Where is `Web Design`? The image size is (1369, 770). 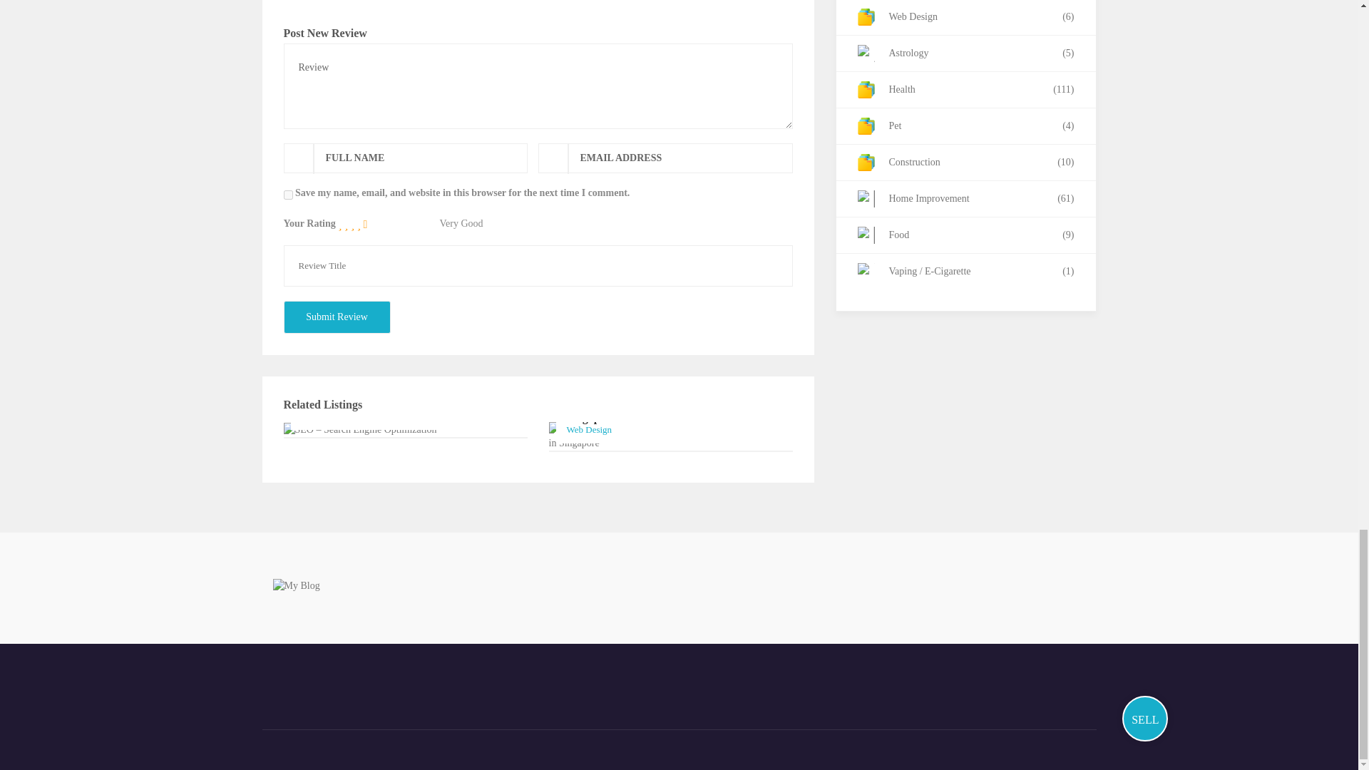
Web Design is located at coordinates (589, 429).